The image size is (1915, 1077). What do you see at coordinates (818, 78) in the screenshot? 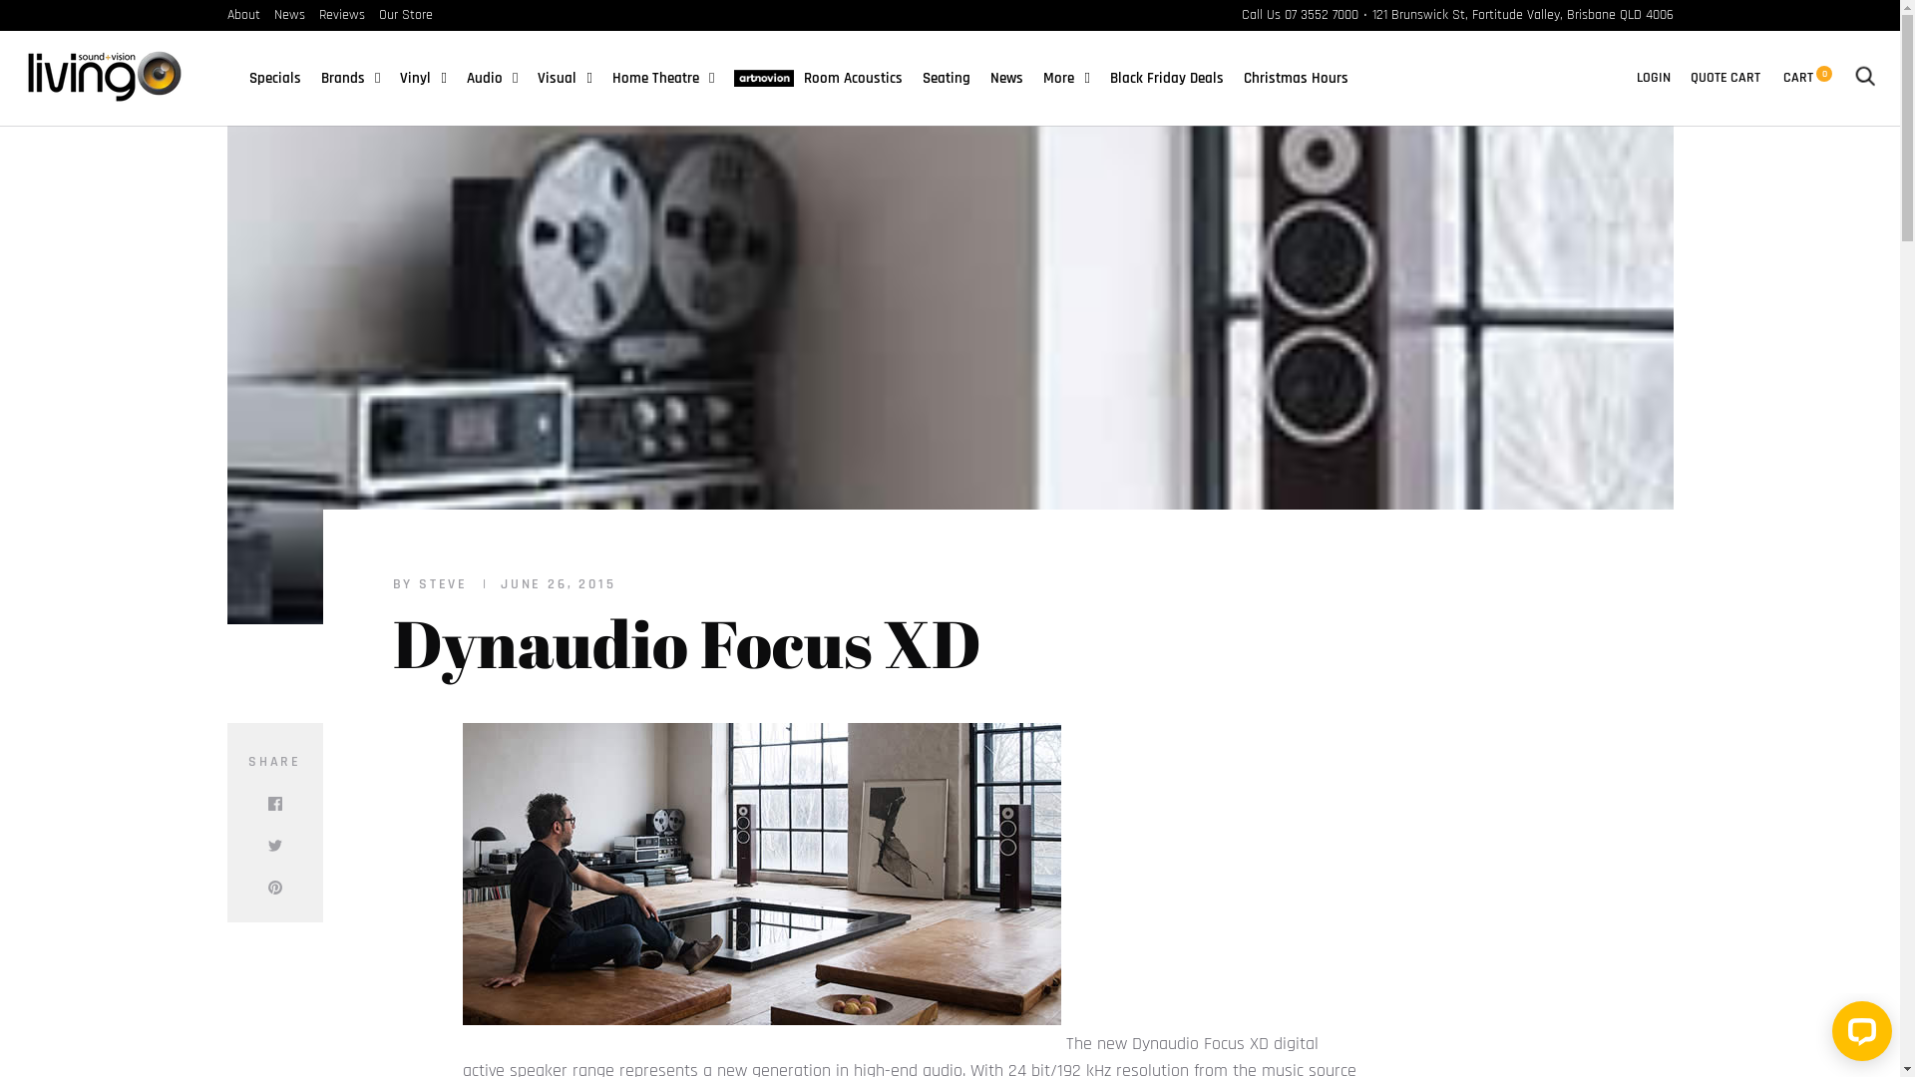
I see `Room Acoustics` at bounding box center [818, 78].